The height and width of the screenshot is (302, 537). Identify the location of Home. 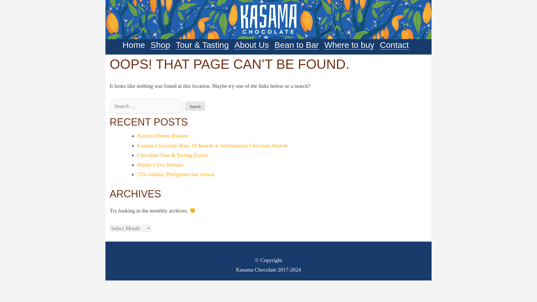
(134, 45).